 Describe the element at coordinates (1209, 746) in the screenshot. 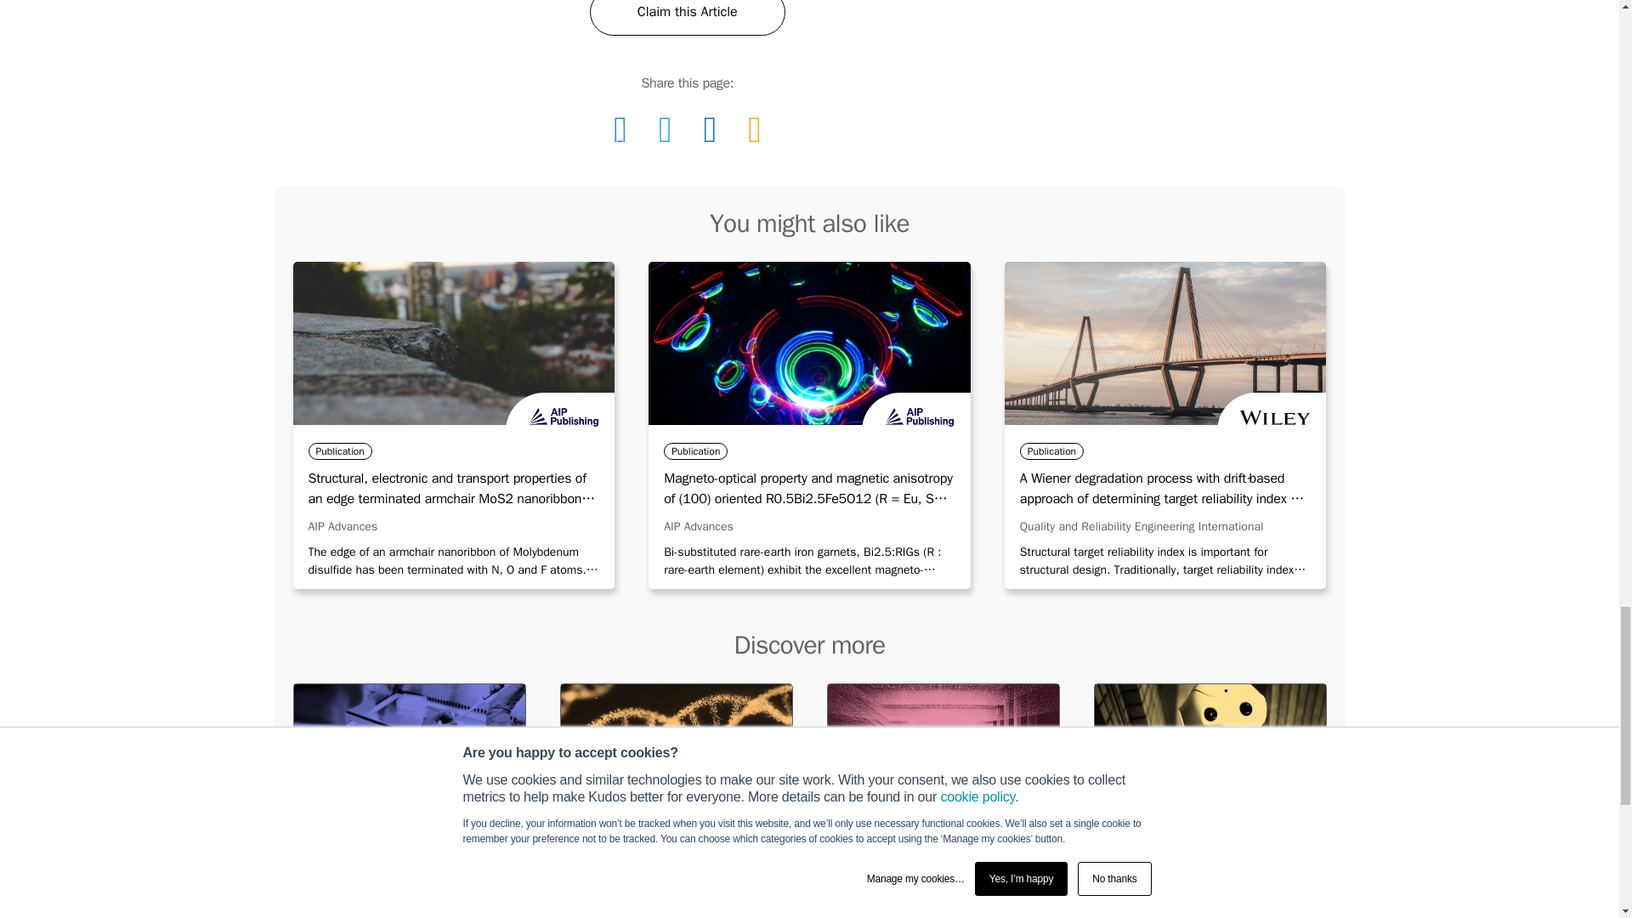

I see `Technology and Engineering` at that location.